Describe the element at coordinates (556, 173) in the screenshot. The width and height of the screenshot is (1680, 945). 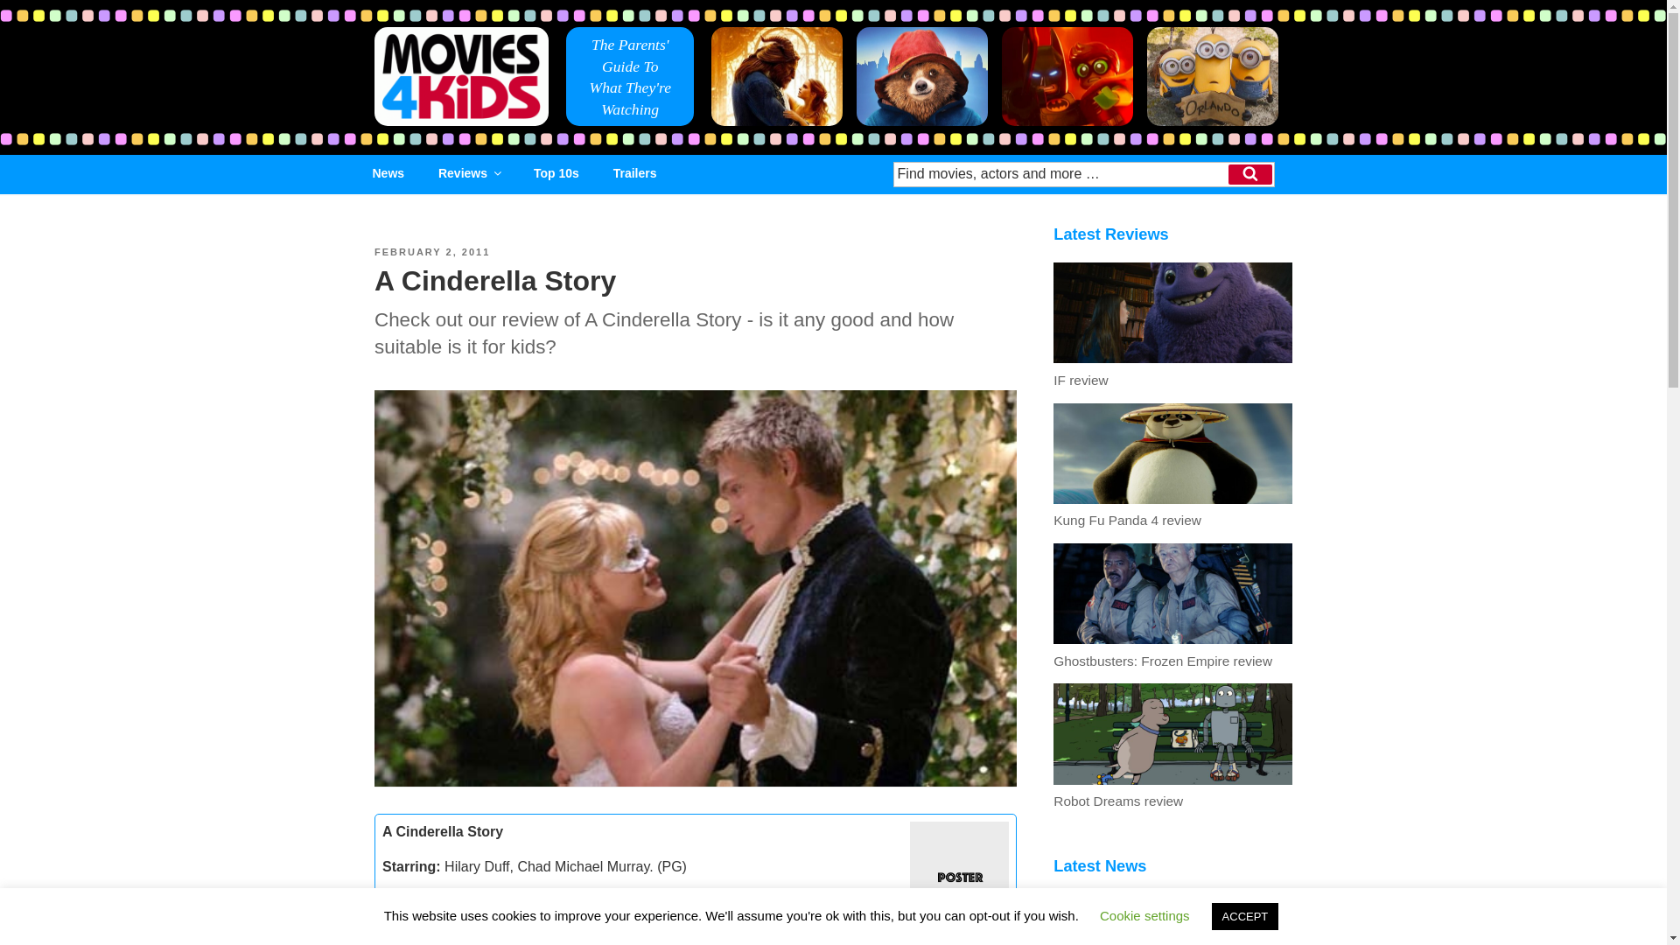
I see `Top 10s` at that location.